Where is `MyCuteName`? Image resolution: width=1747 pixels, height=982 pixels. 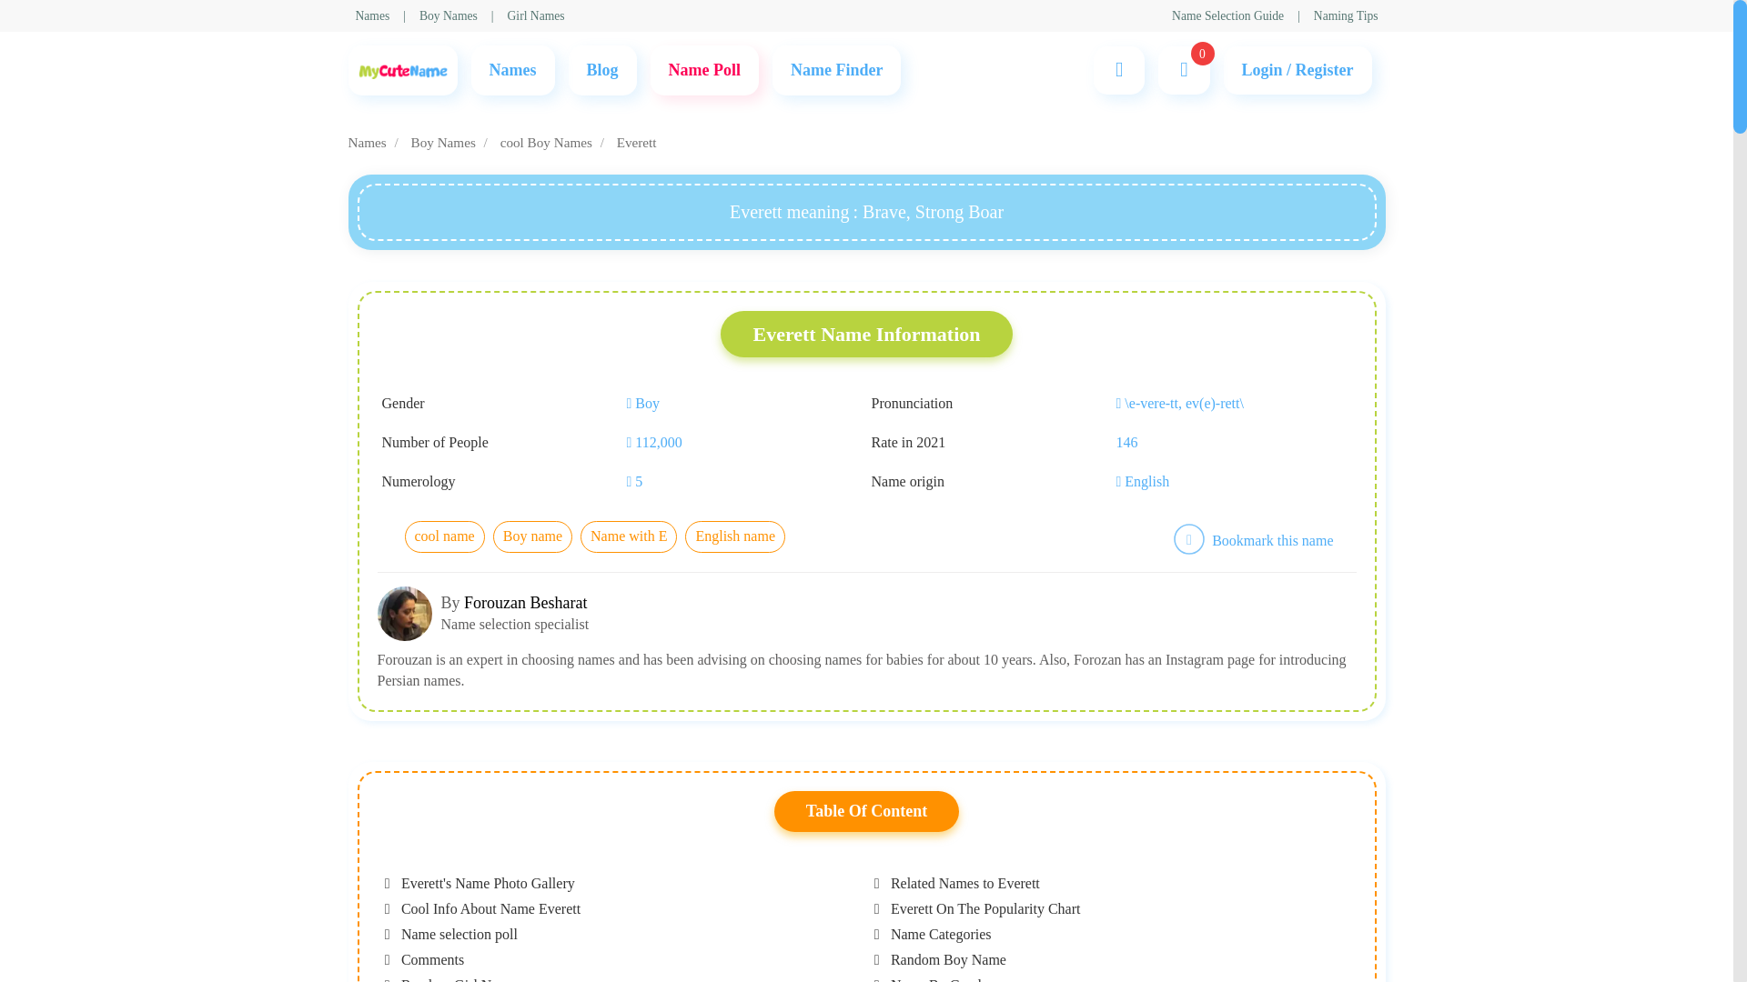 MyCuteName is located at coordinates (402, 69).